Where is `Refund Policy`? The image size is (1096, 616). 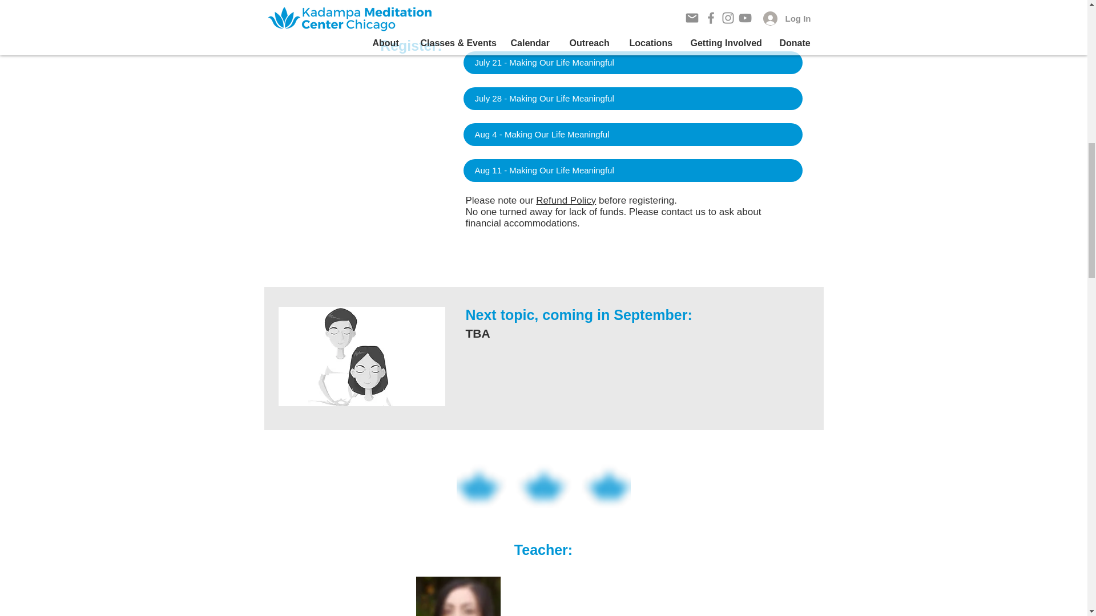 Refund Policy is located at coordinates (566, 200).